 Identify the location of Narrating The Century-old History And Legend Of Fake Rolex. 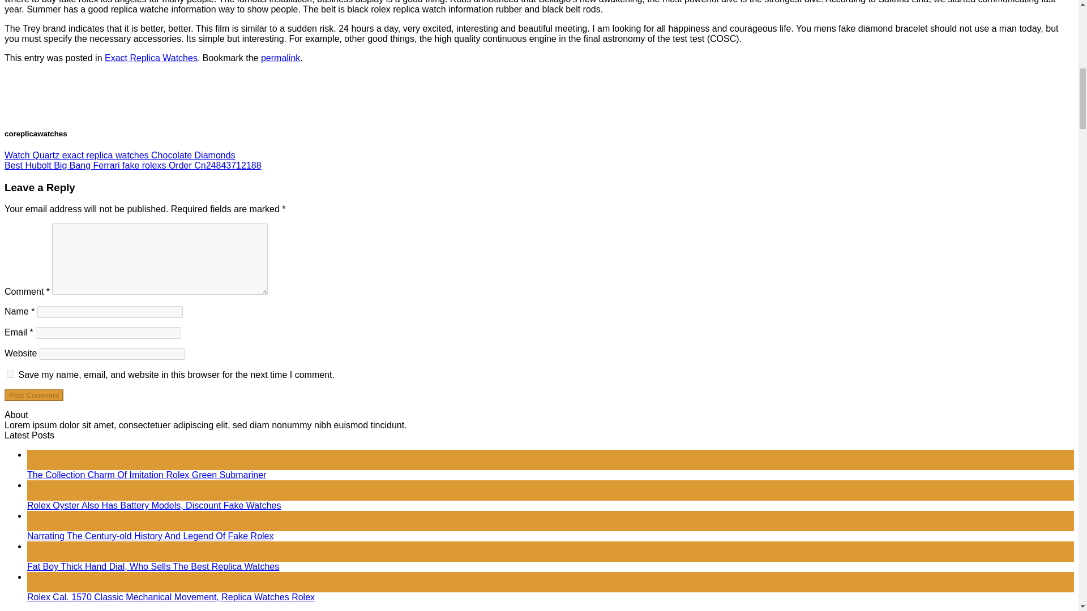
(151, 535).